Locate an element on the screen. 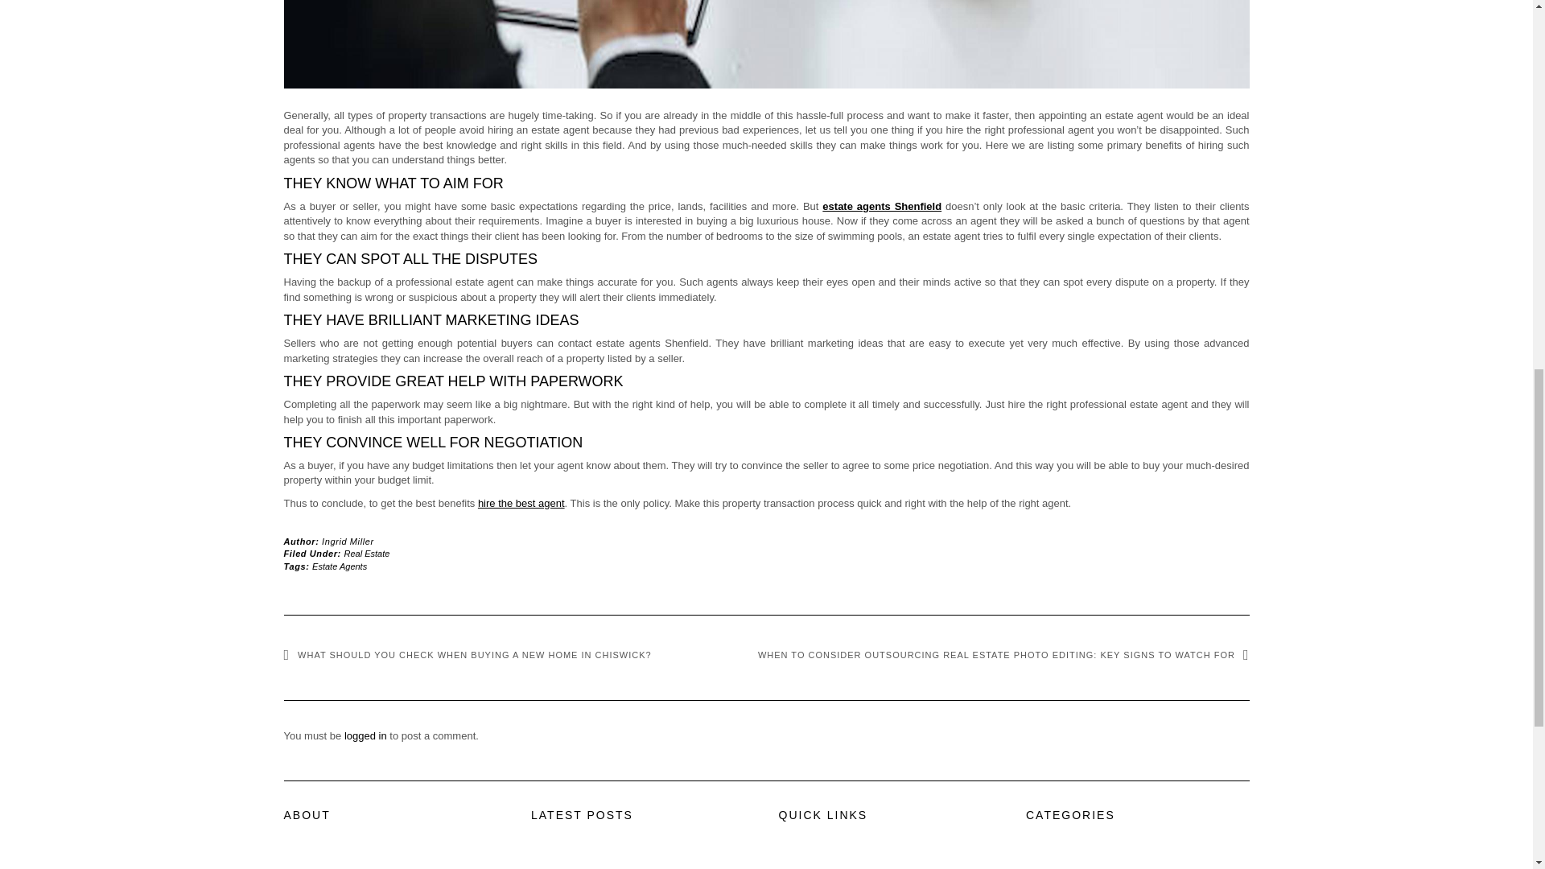 The height and width of the screenshot is (869, 1545). estate agents Shenfield is located at coordinates (881, 206).